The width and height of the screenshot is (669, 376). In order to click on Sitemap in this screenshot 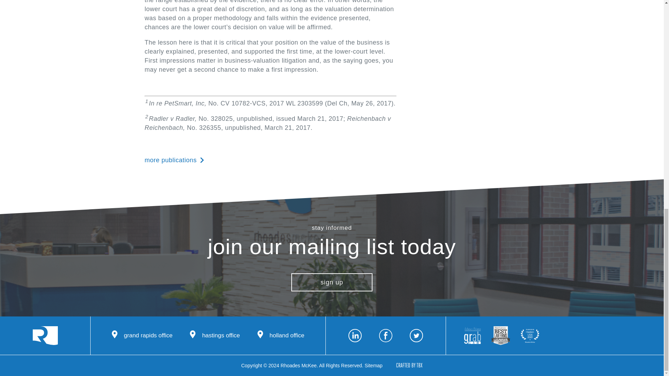, I will do `click(374, 366)`.